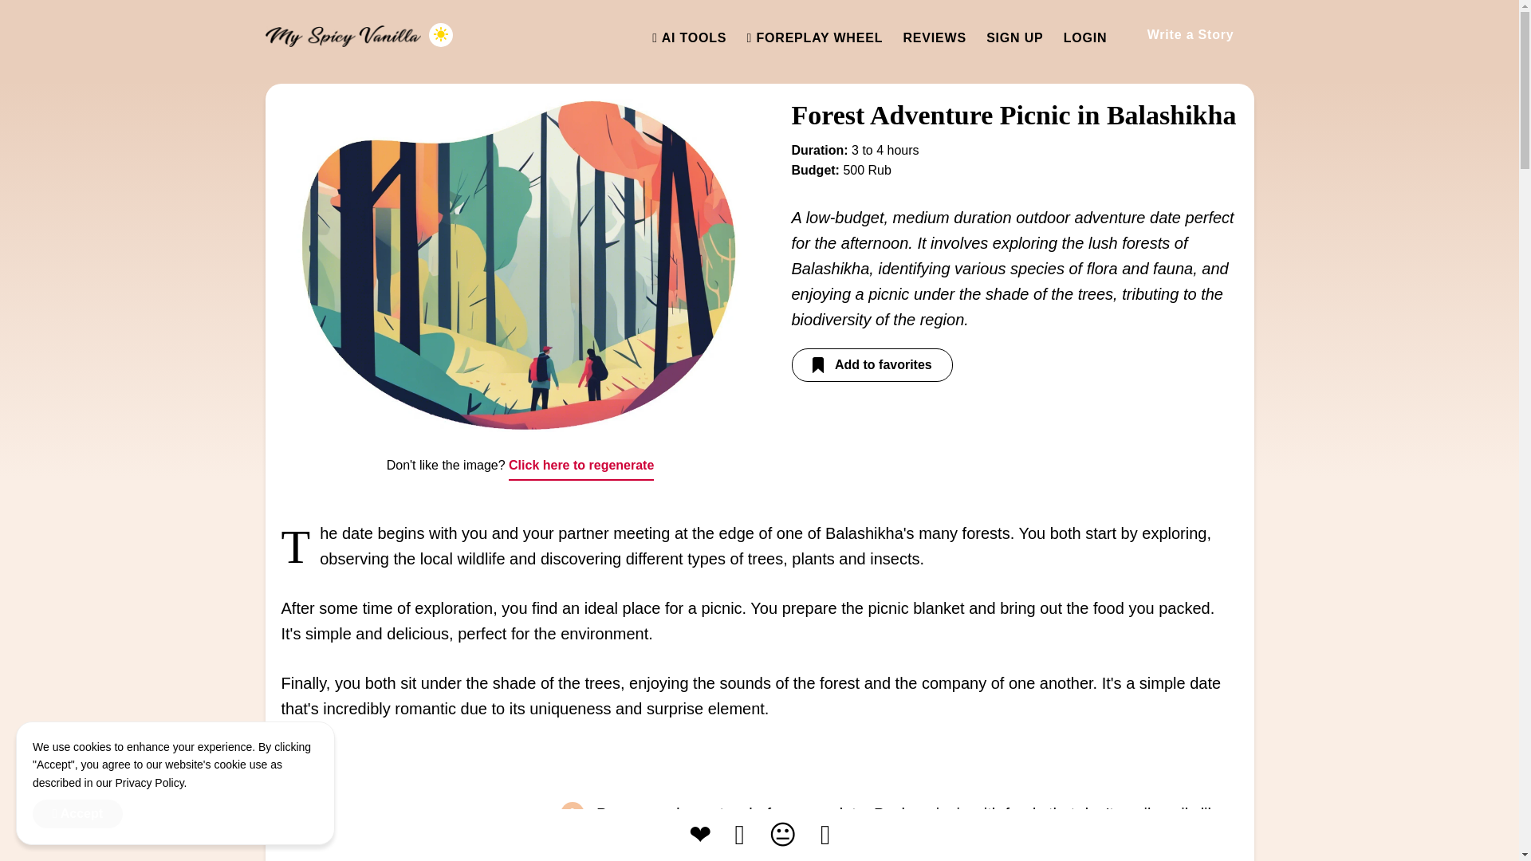 This screenshot has width=1531, height=861. What do you see at coordinates (872, 365) in the screenshot?
I see `Add to favorites` at bounding box center [872, 365].